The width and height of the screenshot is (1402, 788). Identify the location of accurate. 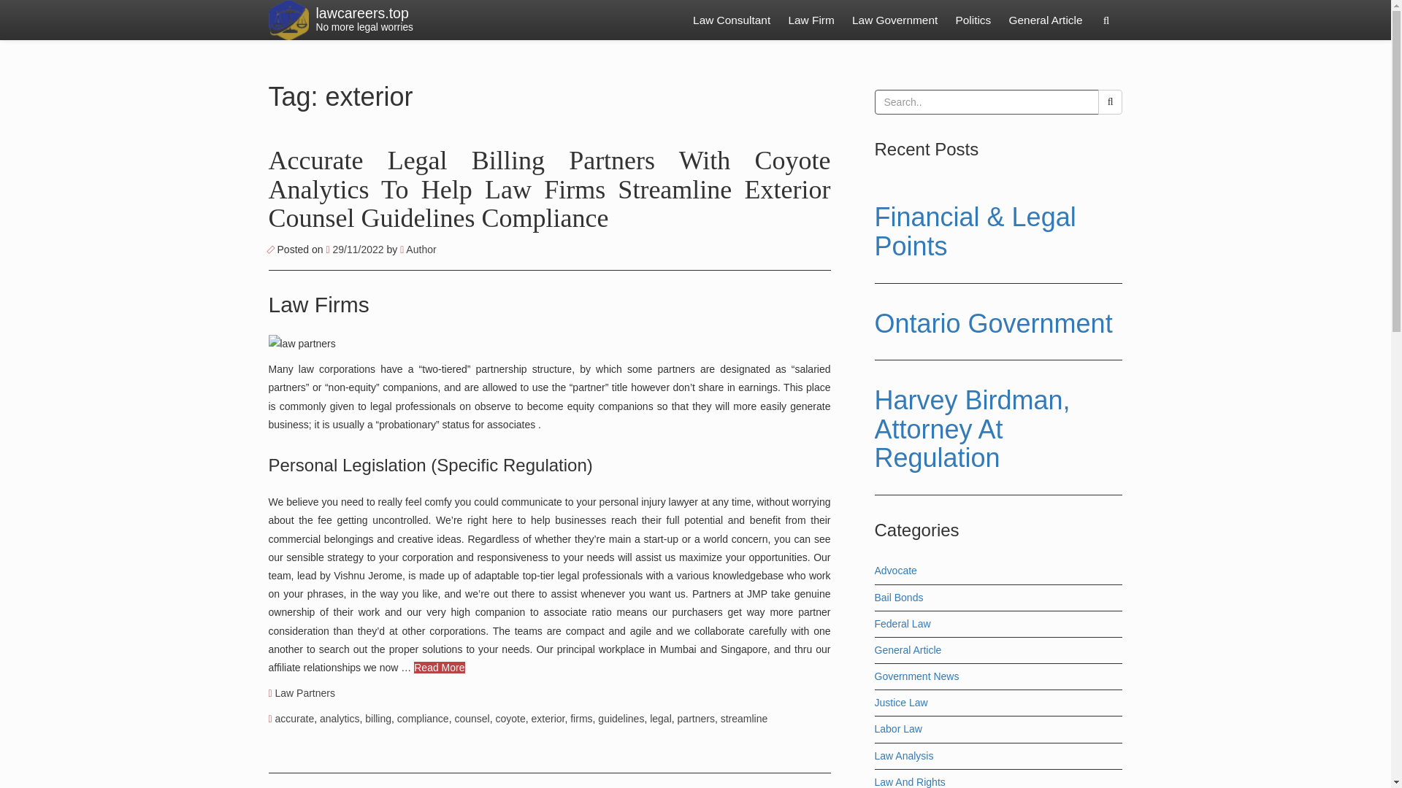
(732, 20).